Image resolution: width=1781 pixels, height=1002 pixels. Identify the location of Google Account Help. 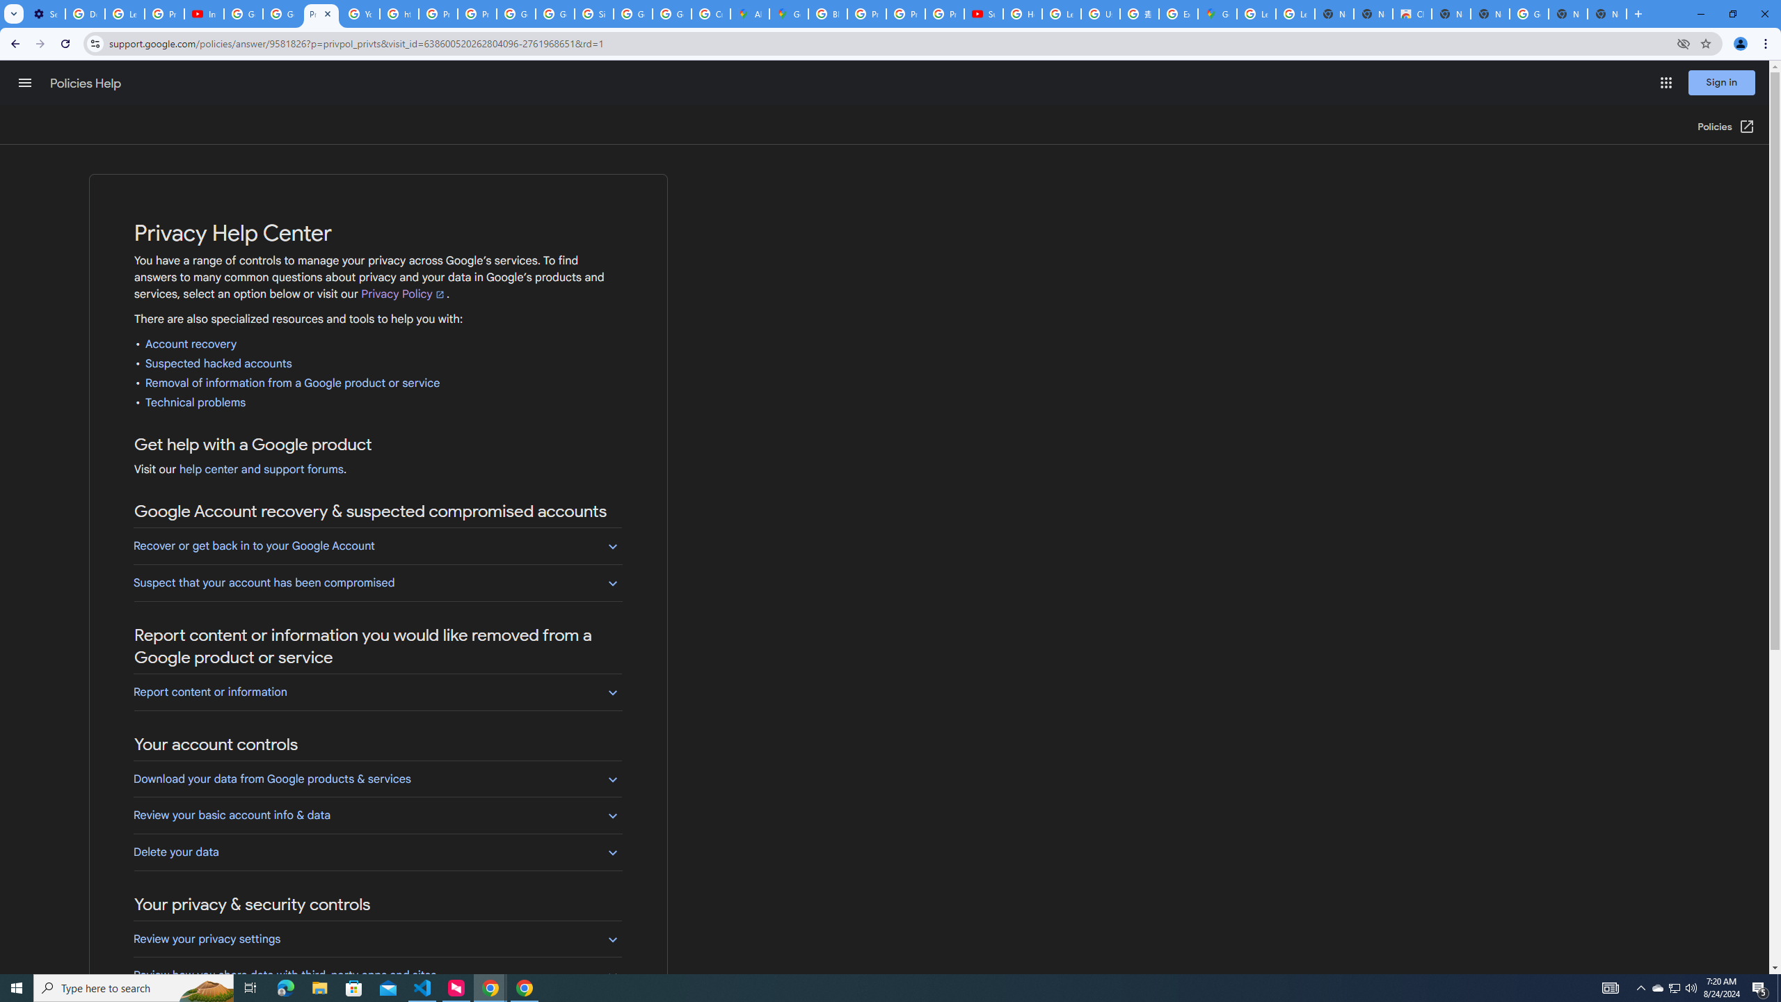
(282, 14).